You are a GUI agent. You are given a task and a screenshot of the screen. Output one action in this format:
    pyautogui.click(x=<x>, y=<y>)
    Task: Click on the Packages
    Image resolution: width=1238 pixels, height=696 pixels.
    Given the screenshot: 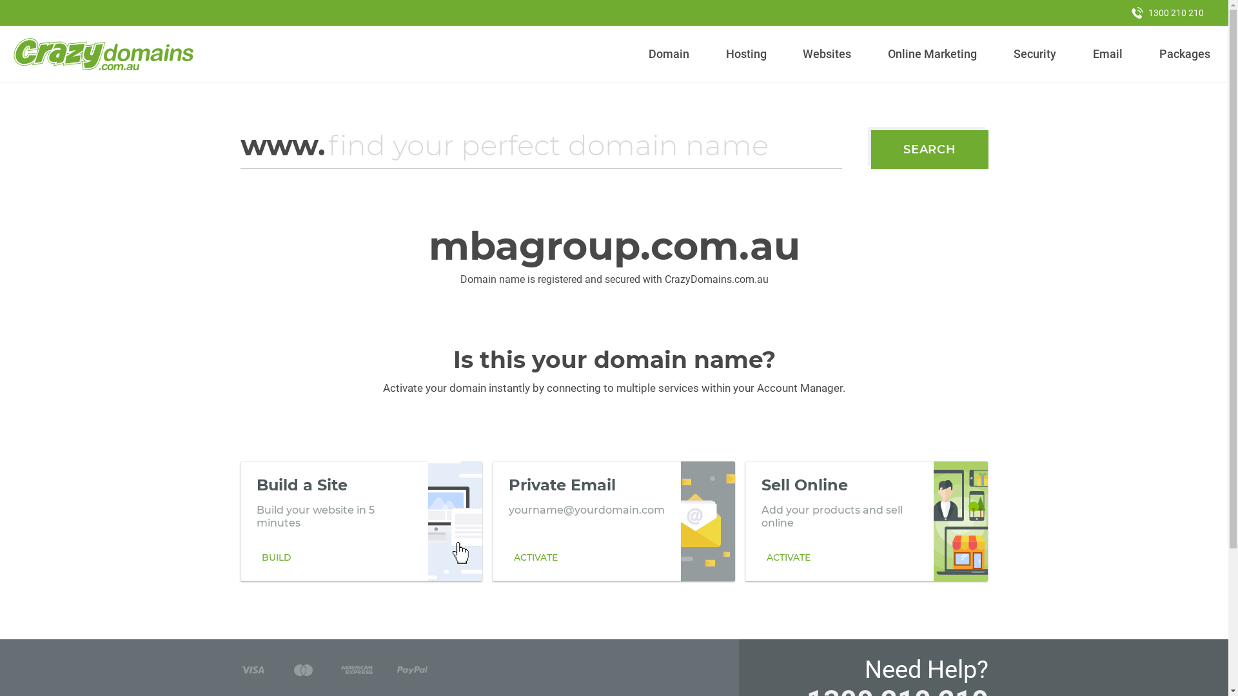 What is the action you would take?
    pyautogui.click(x=1184, y=54)
    